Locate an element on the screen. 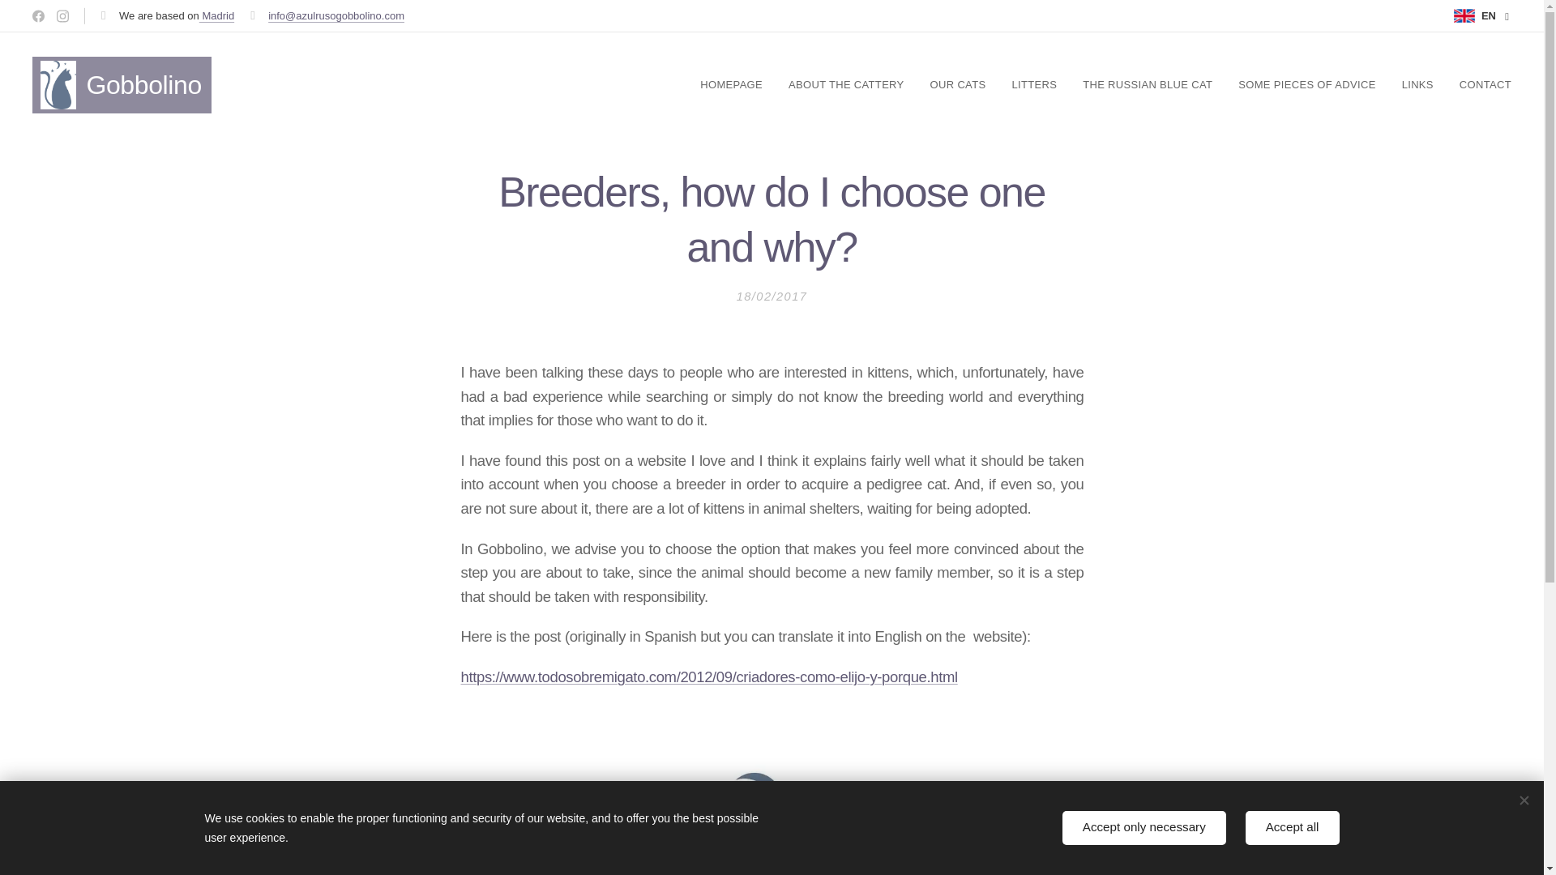 This screenshot has width=1556, height=875. Instagram is located at coordinates (63, 16).